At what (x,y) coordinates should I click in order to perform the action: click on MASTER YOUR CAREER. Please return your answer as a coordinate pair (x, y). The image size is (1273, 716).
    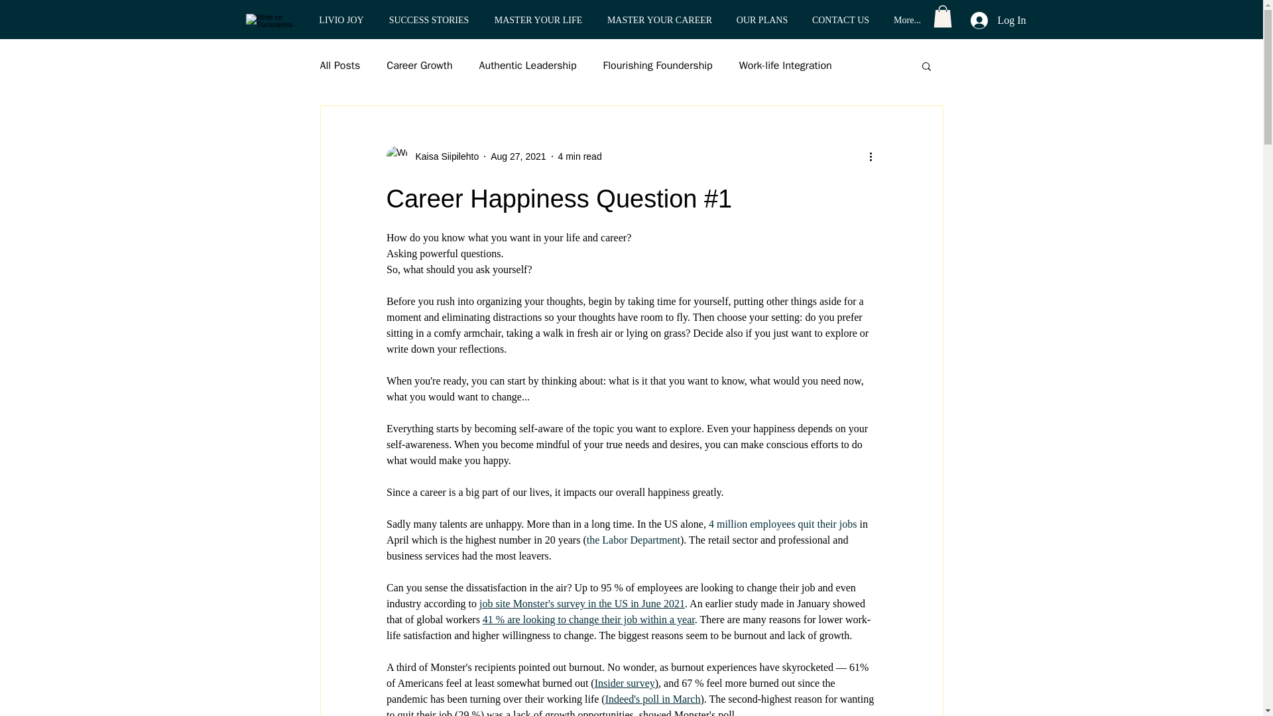
    Looking at the image, I should click on (660, 20).